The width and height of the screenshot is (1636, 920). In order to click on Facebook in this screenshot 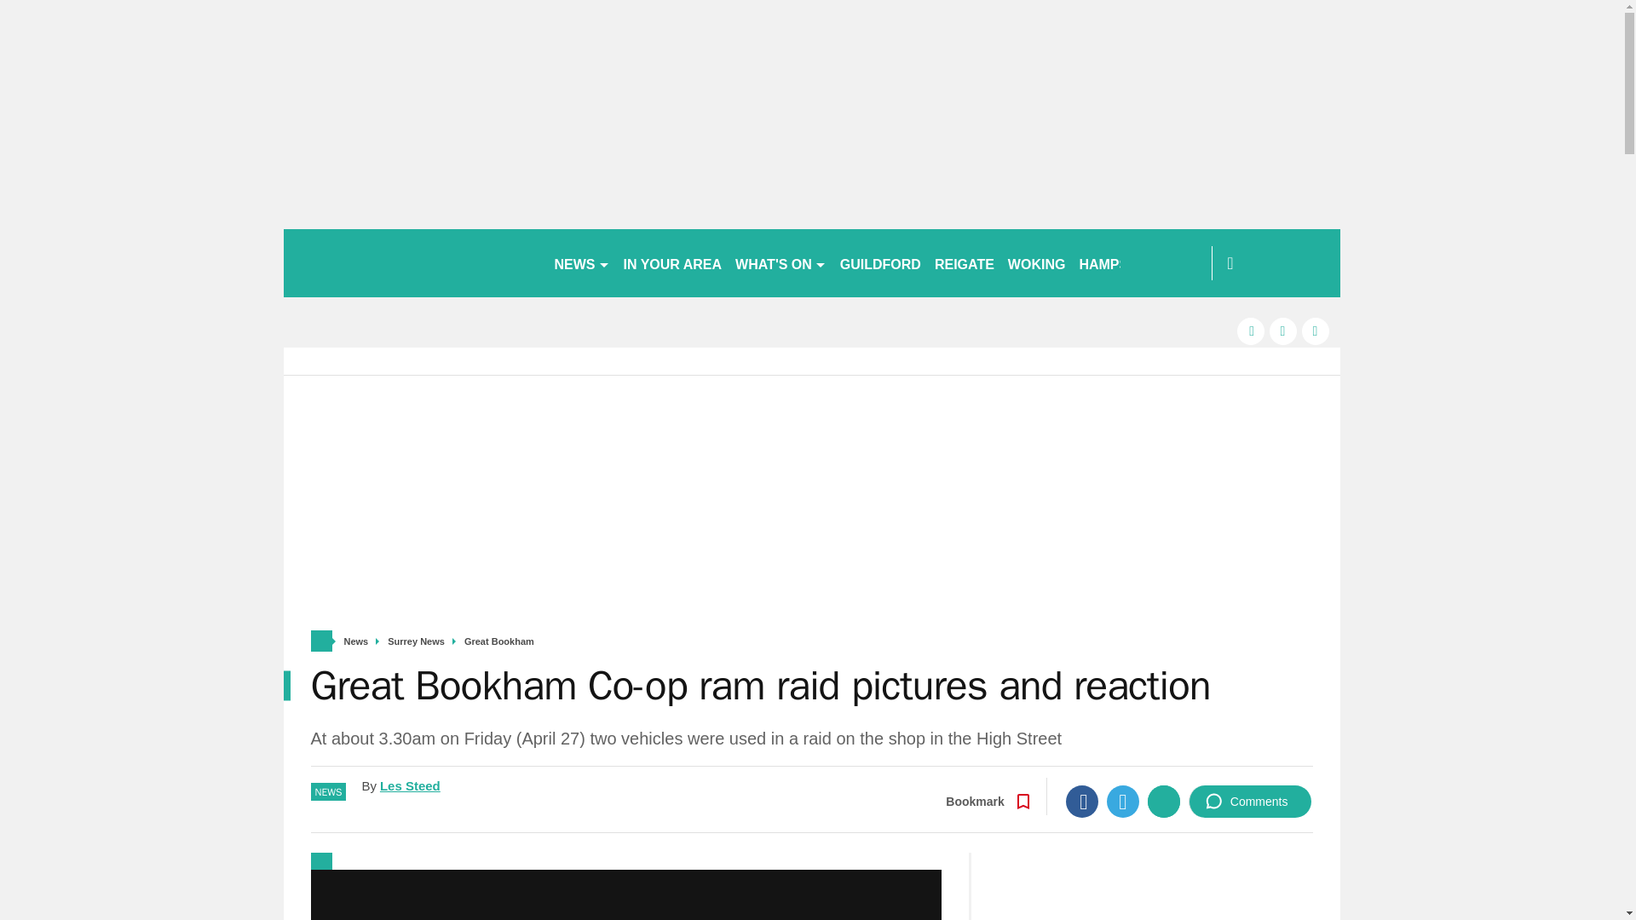, I will do `click(1082, 802)`.